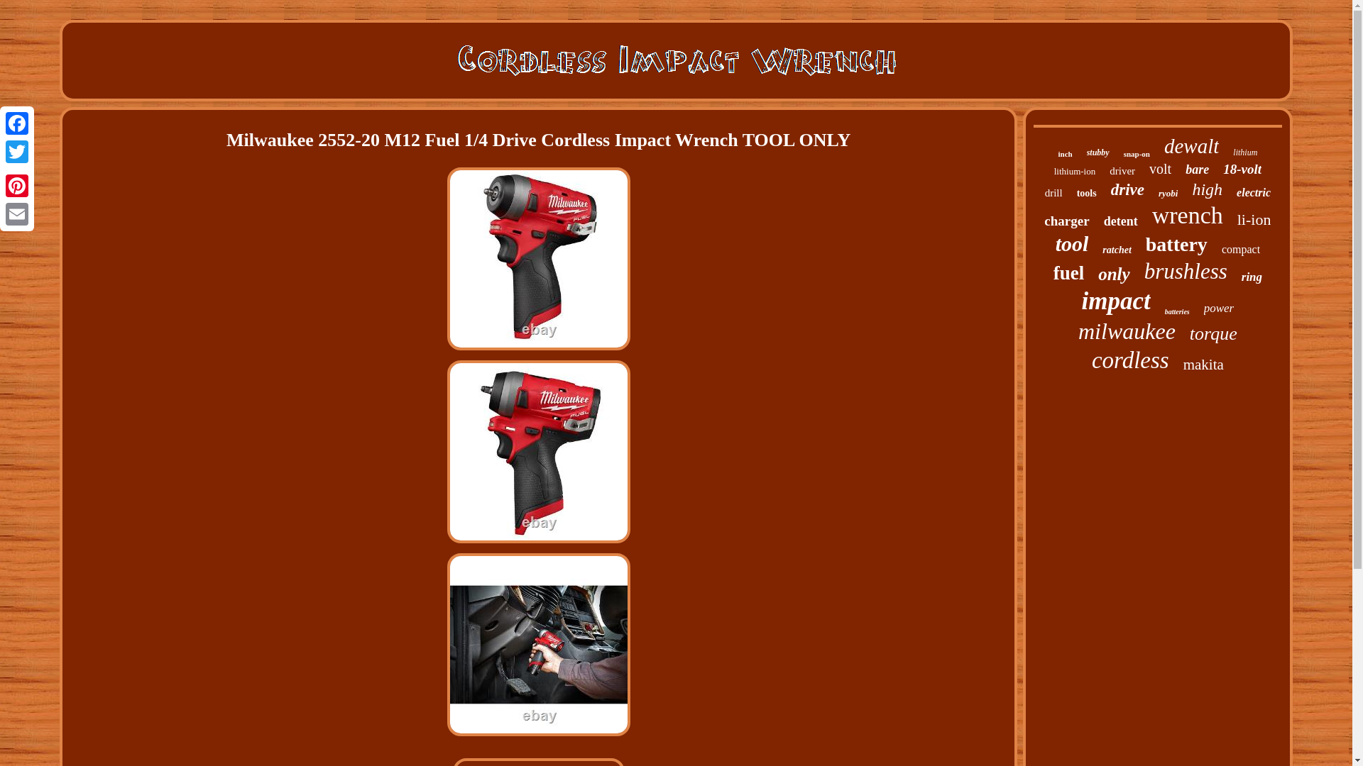 Image resolution: width=1363 pixels, height=766 pixels. Describe the element at coordinates (1207, 189) in the screenshot. I see `high` at that location.